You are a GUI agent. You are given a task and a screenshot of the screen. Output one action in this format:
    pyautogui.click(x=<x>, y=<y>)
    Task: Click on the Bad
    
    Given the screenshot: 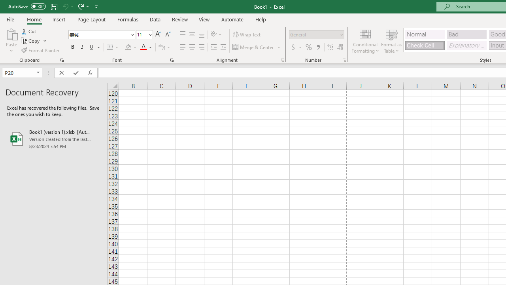 What is the action you would take?
    pyautogui.click(x=466, y=34)
    